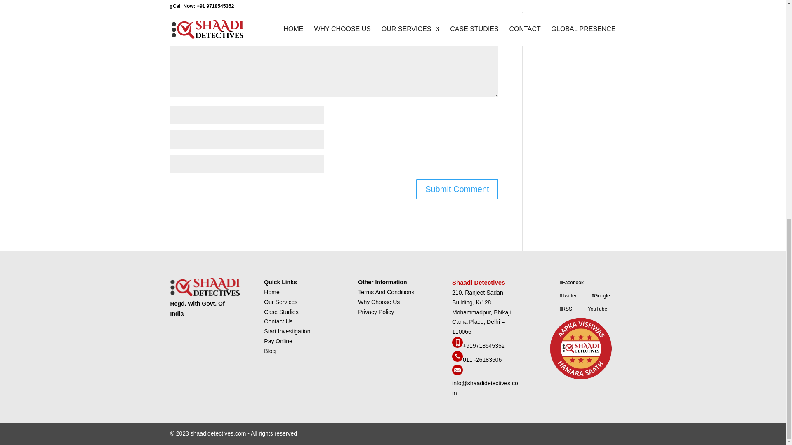 Image resolution: width=792 pixels, height=445 pixels. What do you see at coordinates (271, 292) in the screenshot?
I see `Home` at bounding box center [271, 292].